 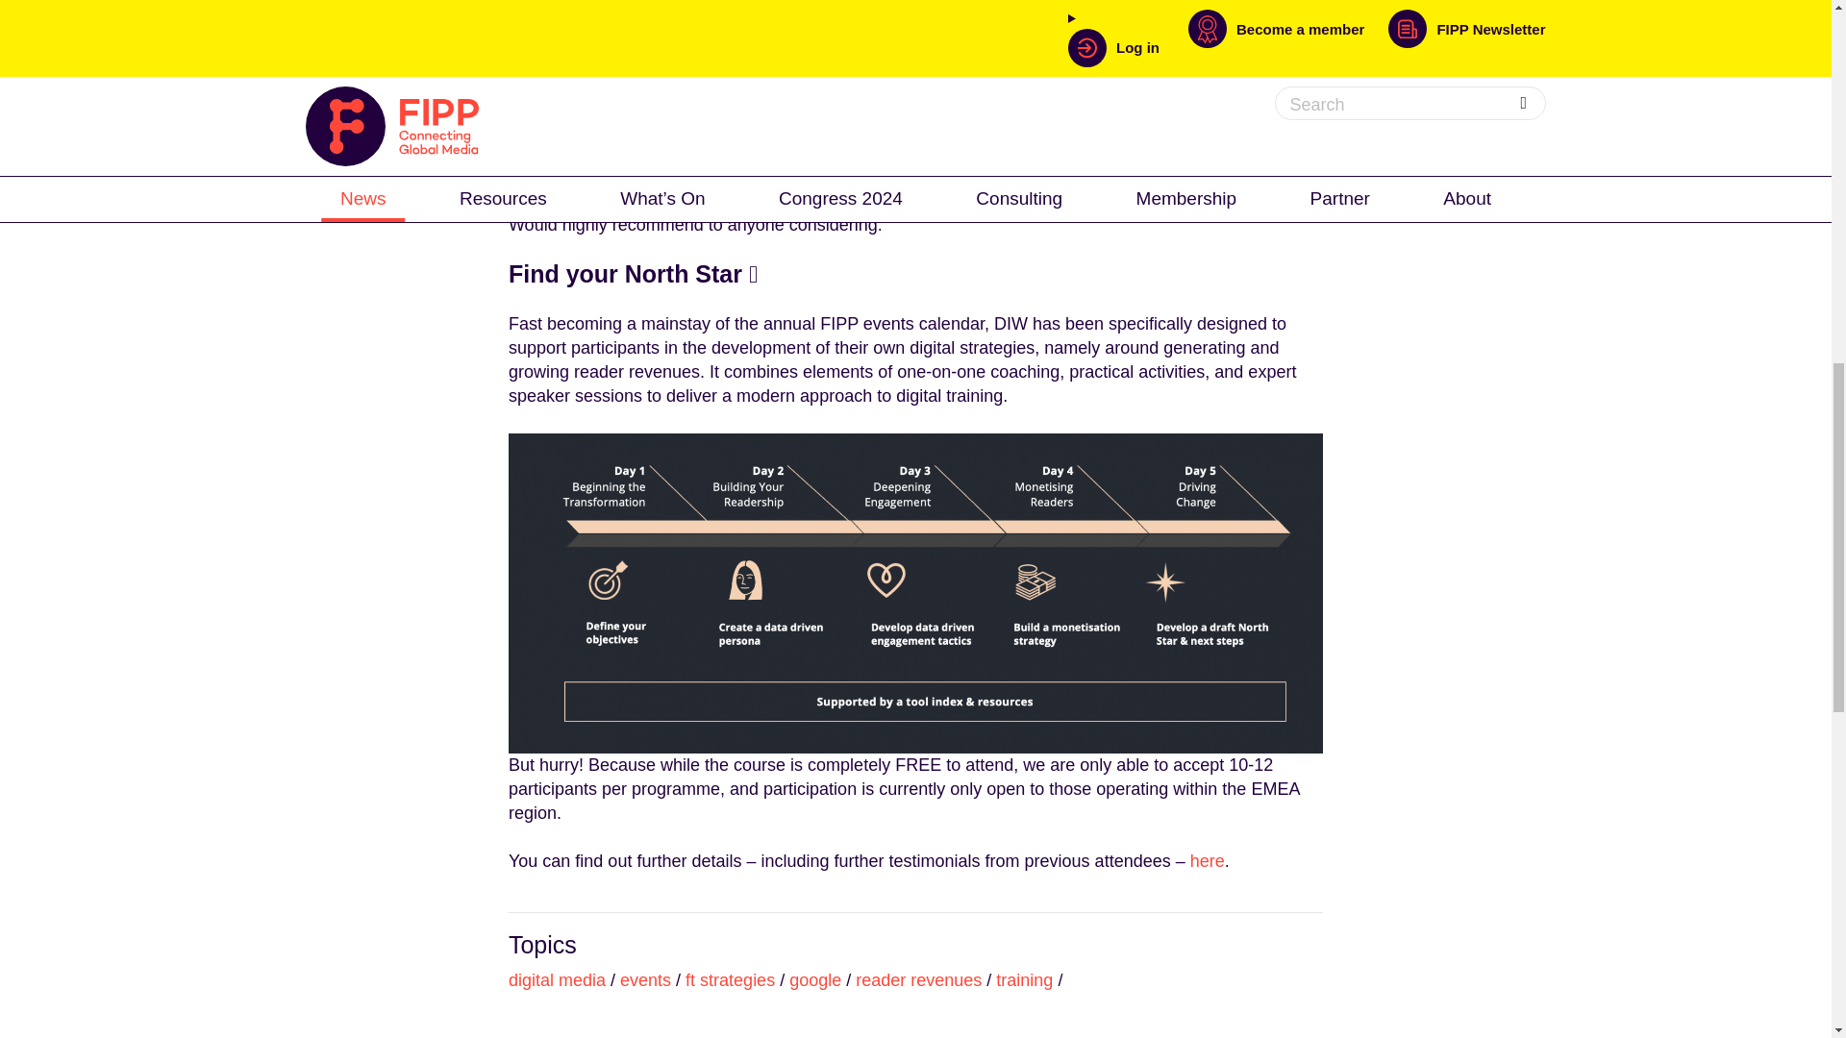 What do you see at coordinates (1208, 861) in the screenshot?
I see `here` at bounding box center [1208, 861].